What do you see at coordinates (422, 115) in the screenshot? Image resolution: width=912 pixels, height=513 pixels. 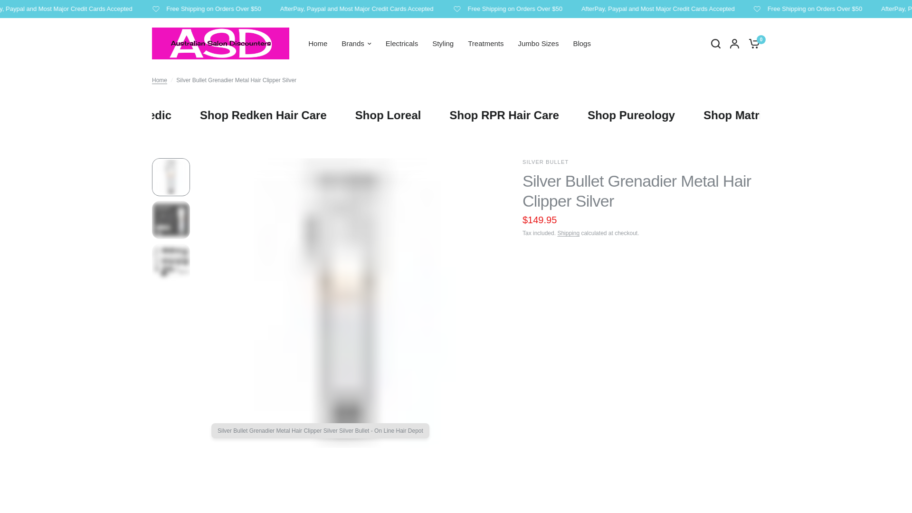 I see `Shop Loreal` at bounding box center [422, 115].